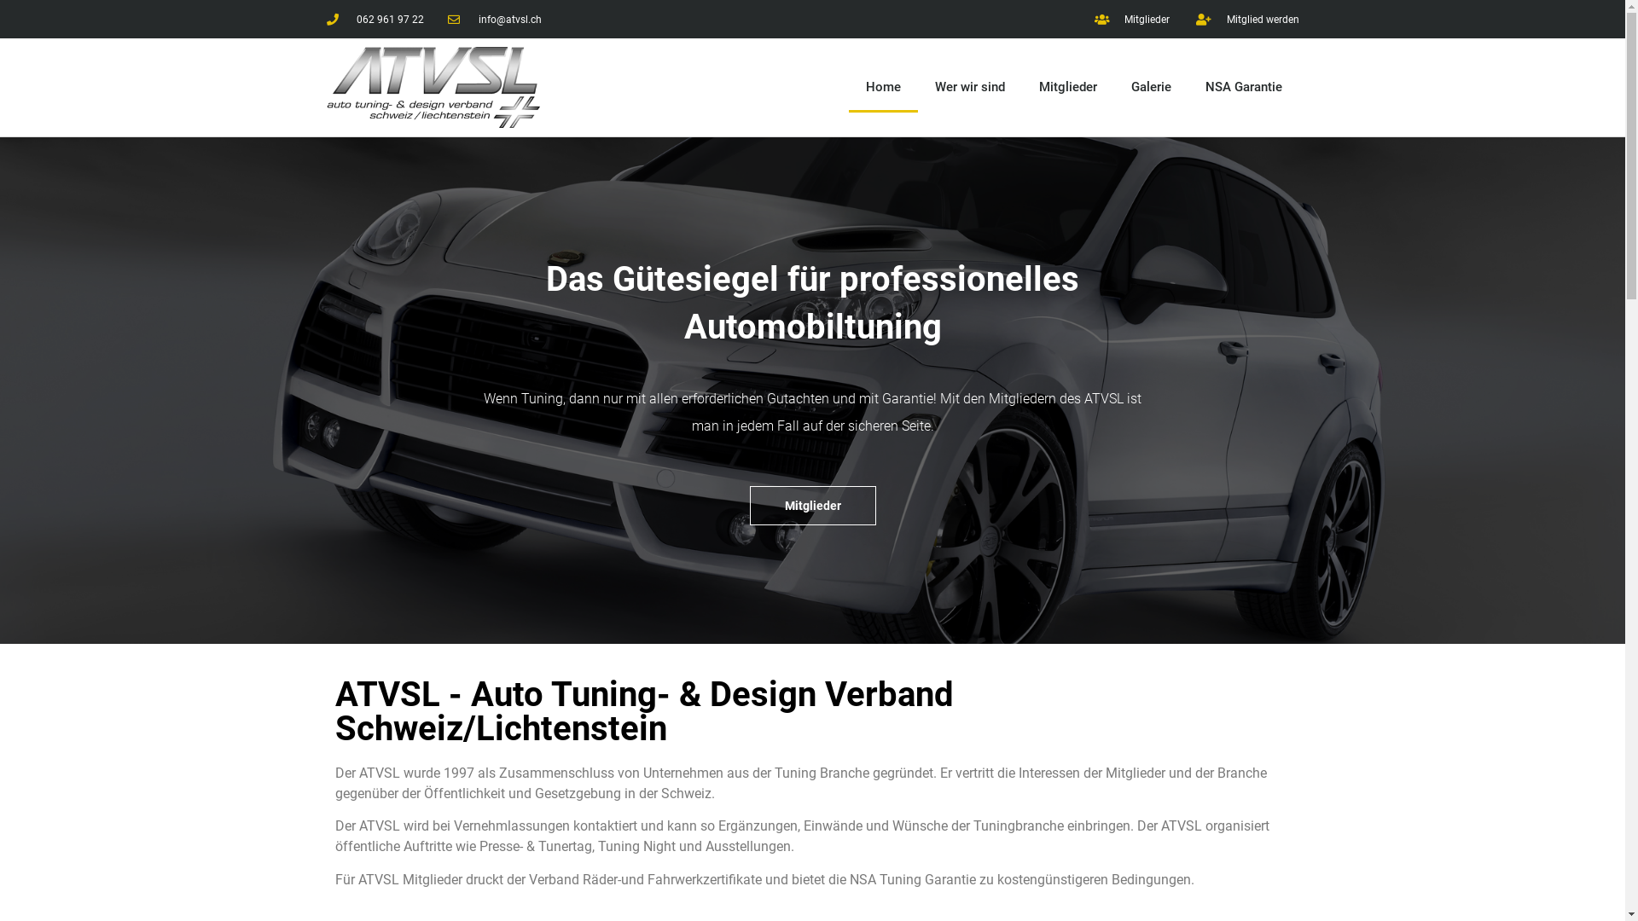 The image size is (1638, 921). Describe the element at coordinates (970, 87) in the screenshot. I see `Wer wir sind` at that location.